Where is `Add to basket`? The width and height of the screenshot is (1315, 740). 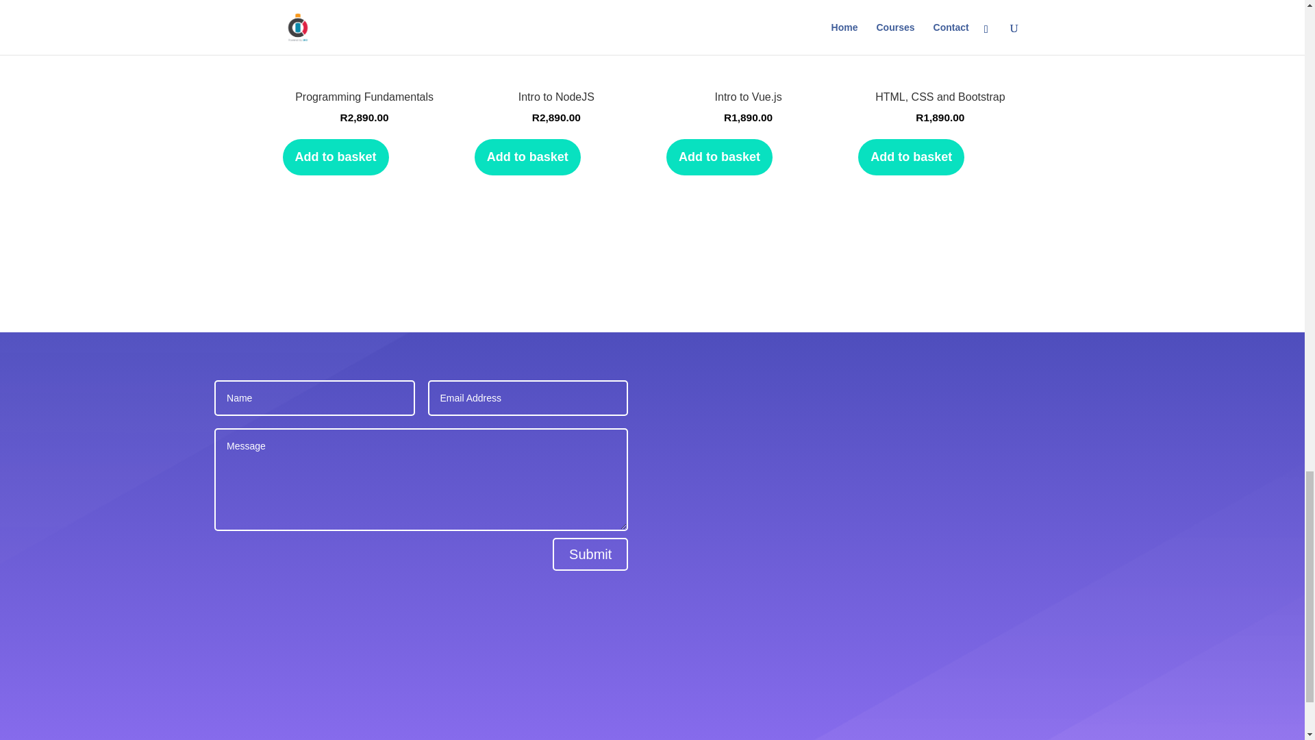
Add to basket is located at coordinates (527, 157).